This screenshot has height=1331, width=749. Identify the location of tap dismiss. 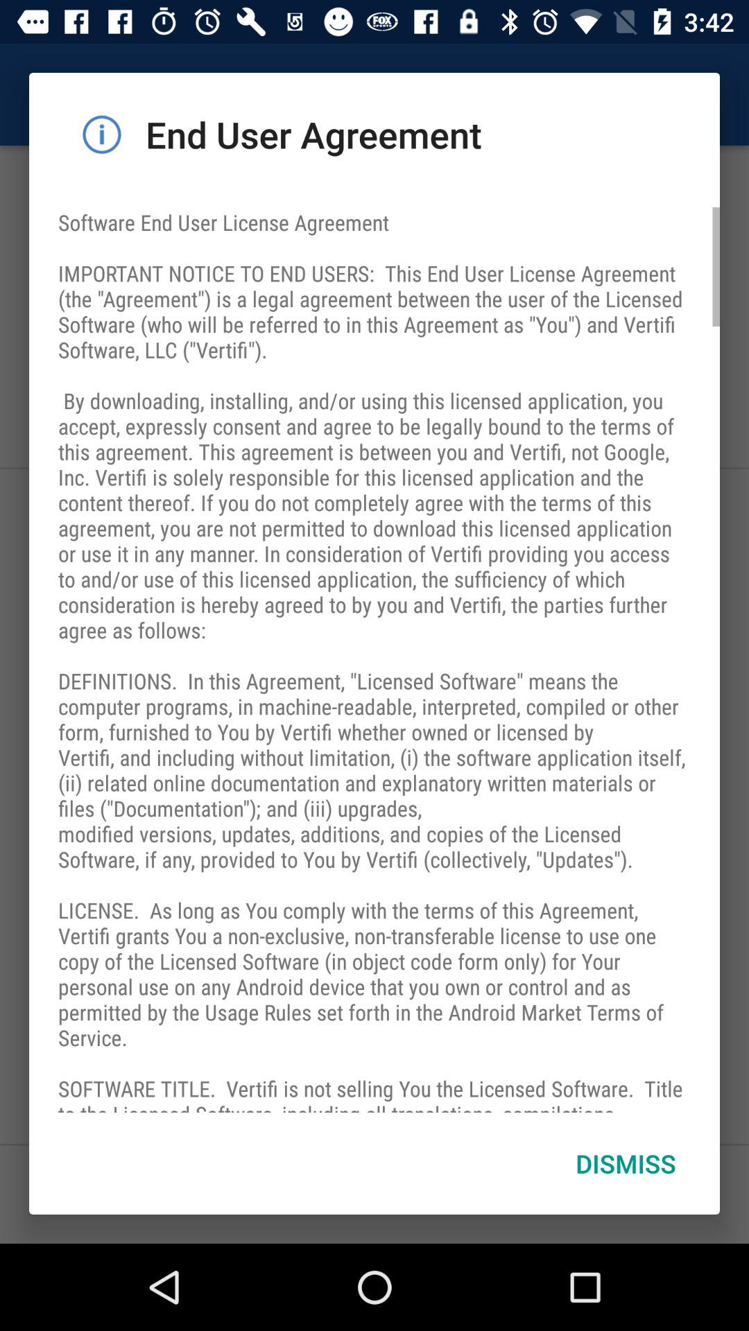
(626, 1163).